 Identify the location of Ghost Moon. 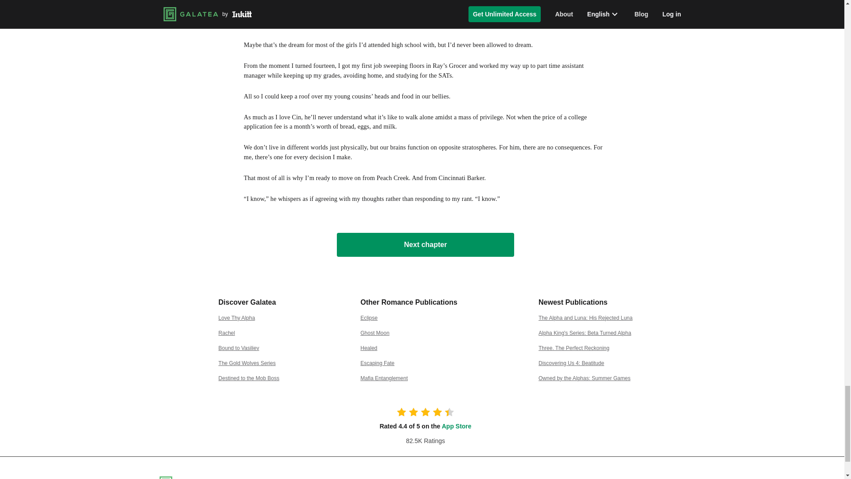
(374, 333).